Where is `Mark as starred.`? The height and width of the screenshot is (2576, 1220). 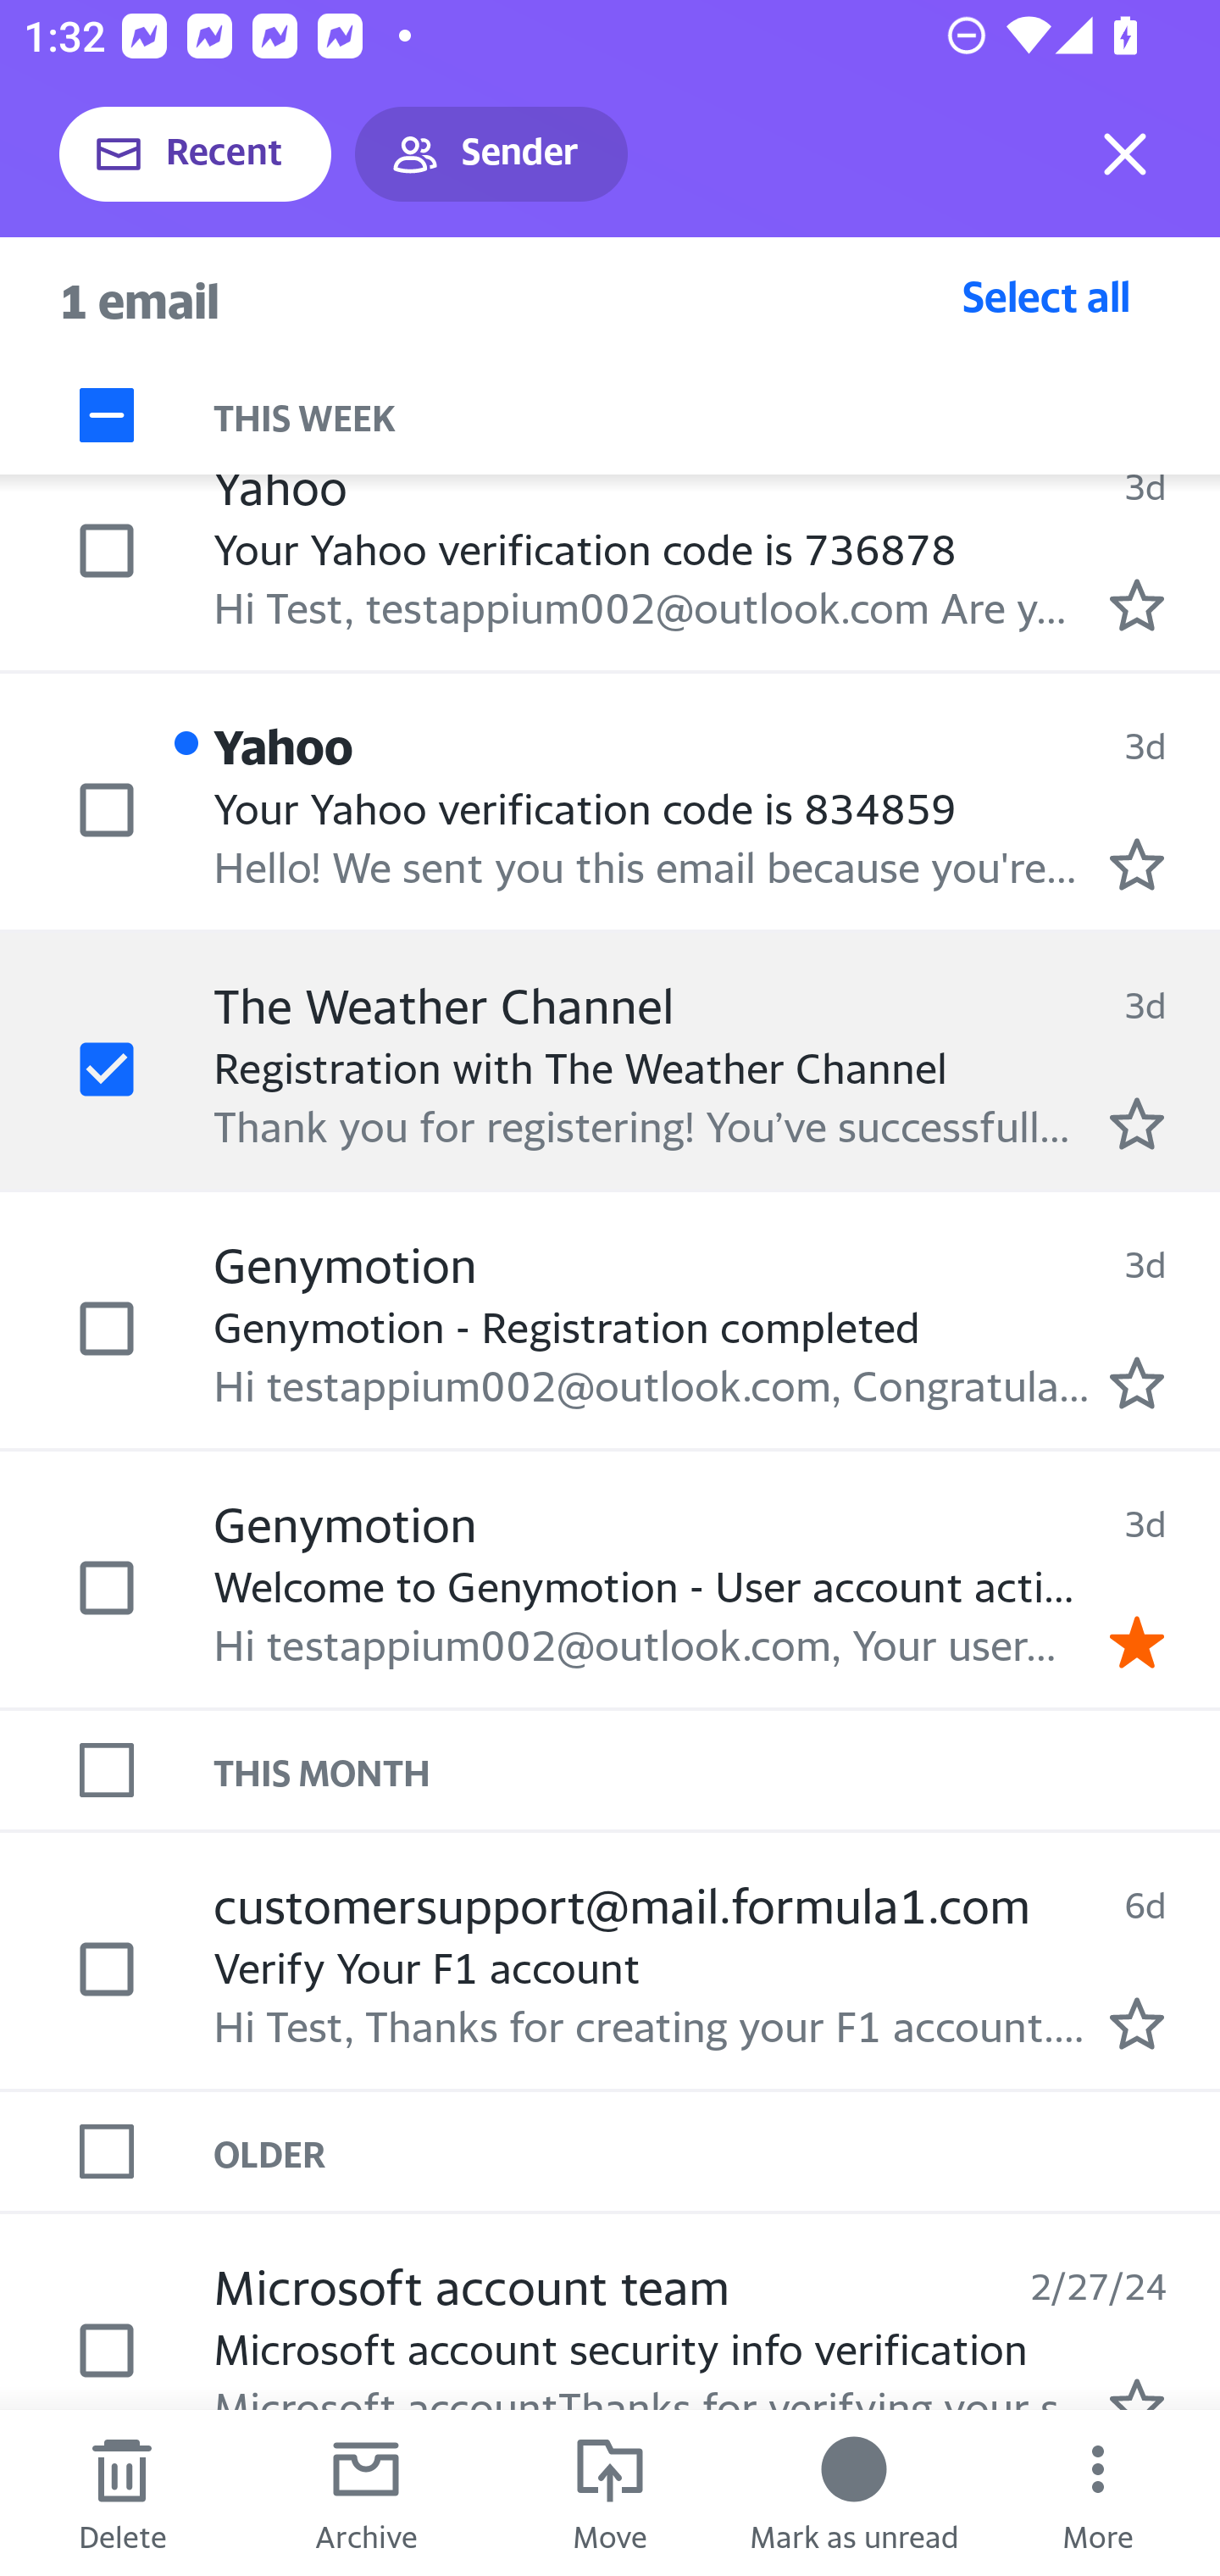 Mark as starred. is located at coordinates (1137, 603).